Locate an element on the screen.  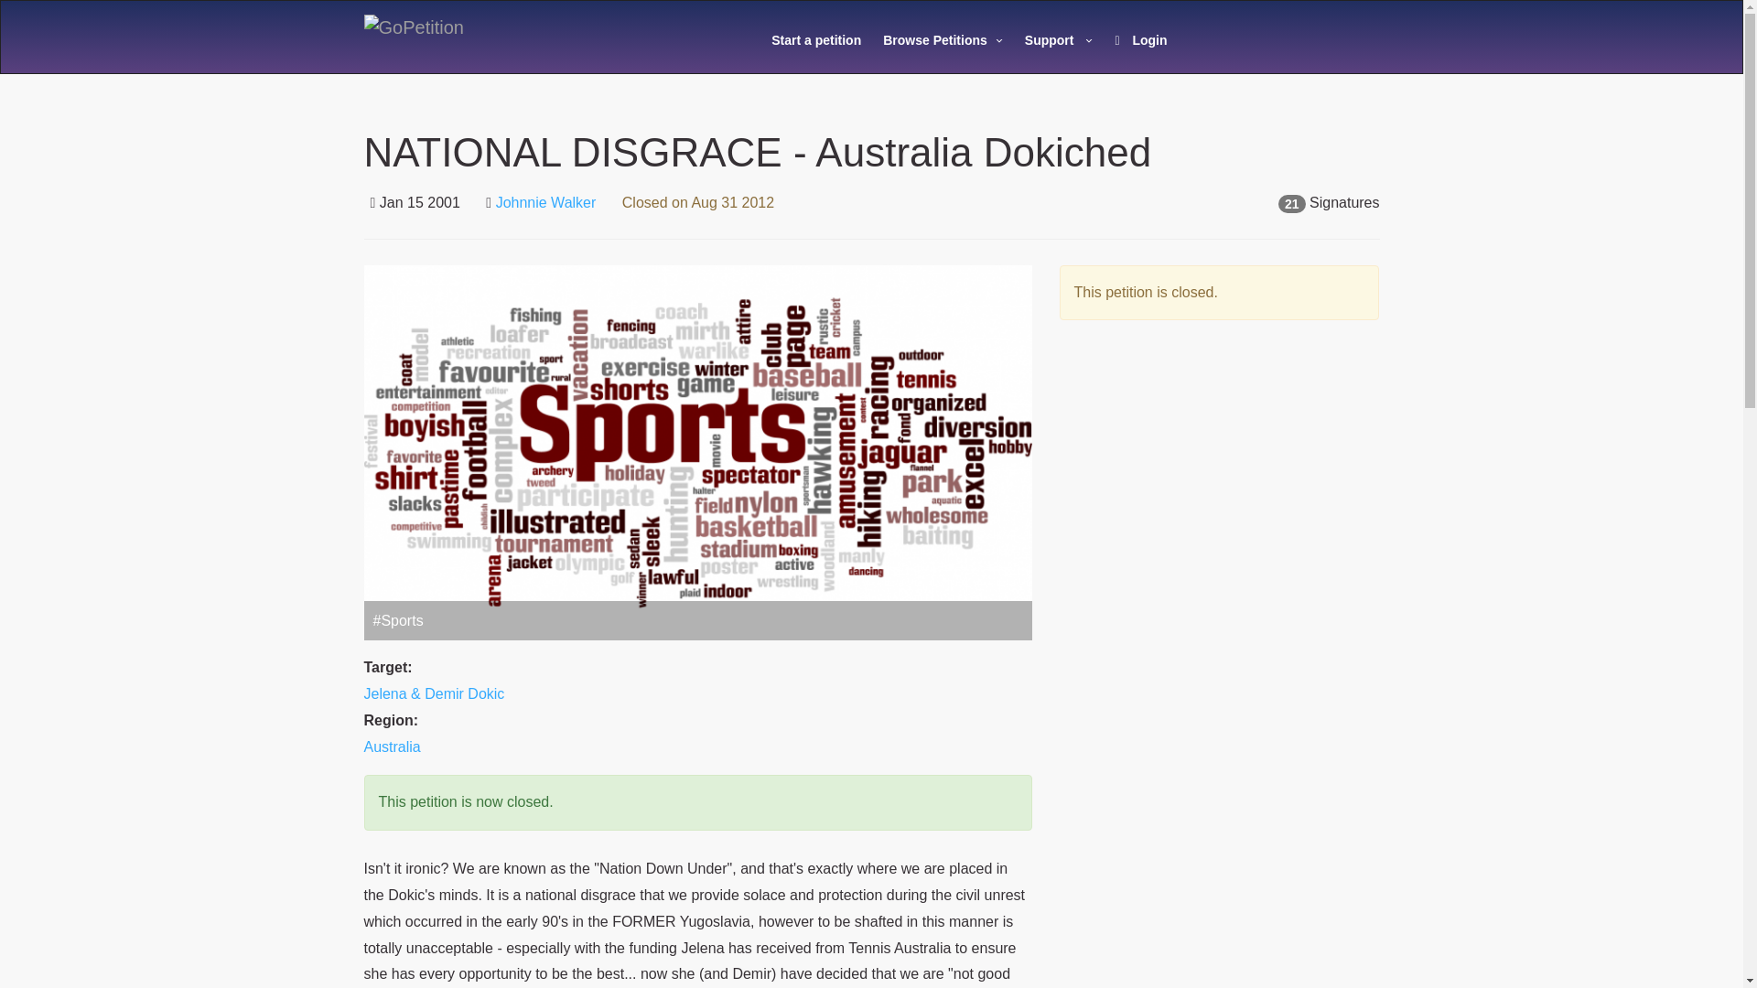
Login is located at coordinates (1140, 40).